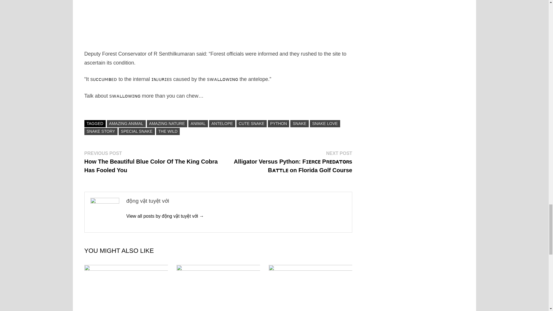 The height and width of the screenshot is (311, 553). Describe the element at coordinates (325, 123) in the screenshot. I see `SNAKE LOVE` at that location.